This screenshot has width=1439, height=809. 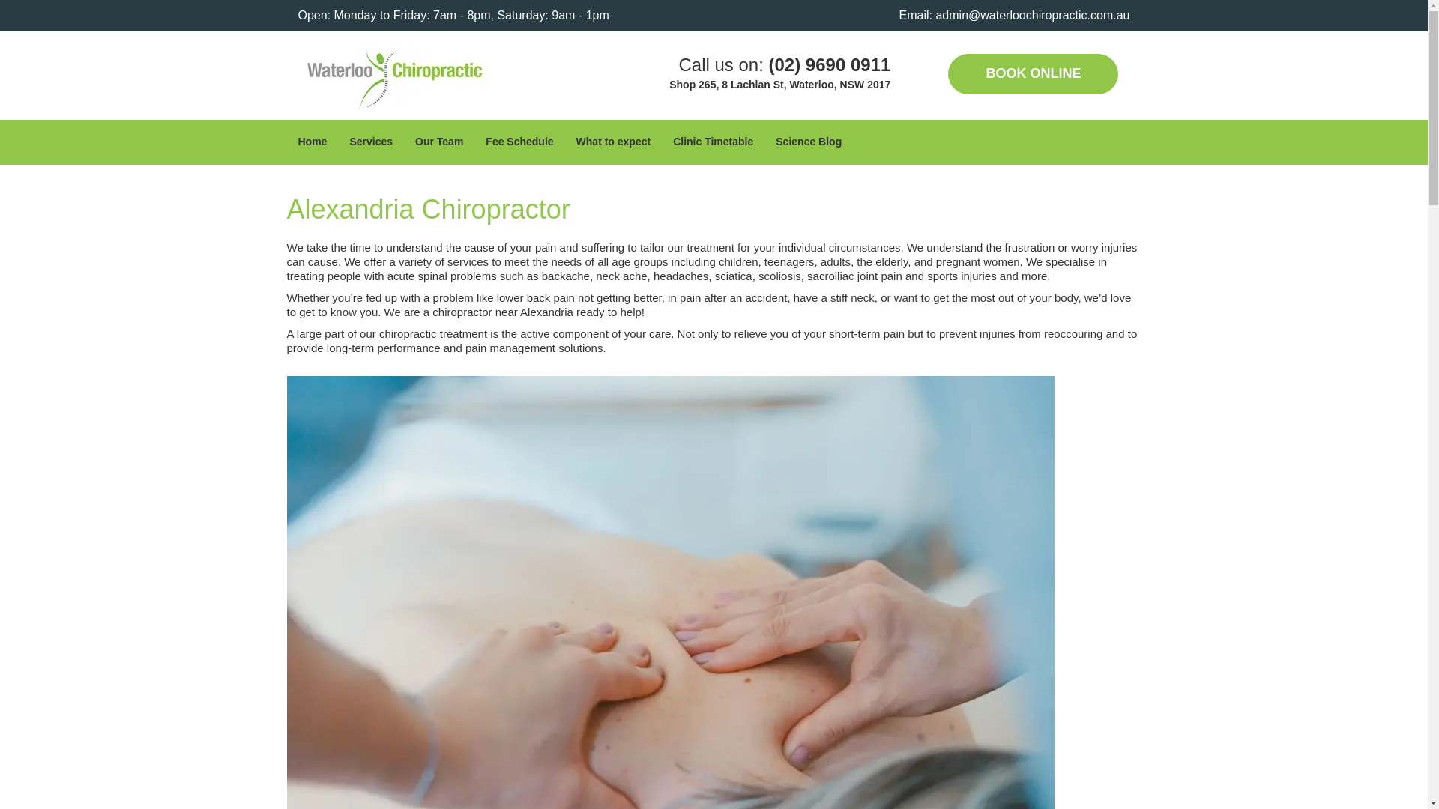 I want to click on BOOK ONLINE, so click(x=1033, y=74).